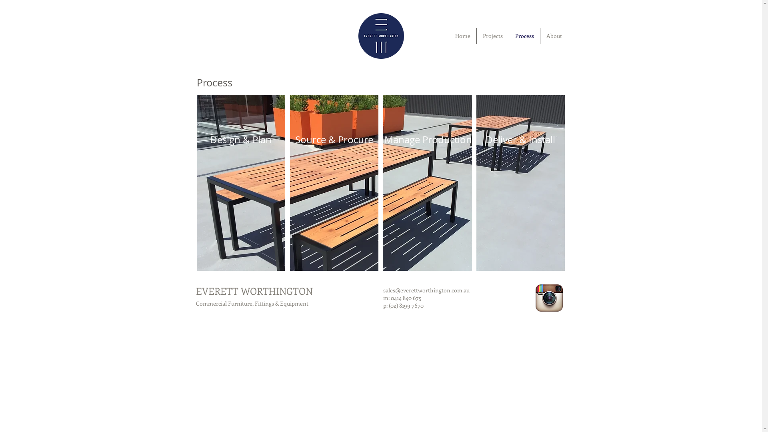 The height and width of the screenshot is (432, 768). What do you see at coordinates (463, 36) in the screenshot?
I see `Home` at bounding box center [463, 36].